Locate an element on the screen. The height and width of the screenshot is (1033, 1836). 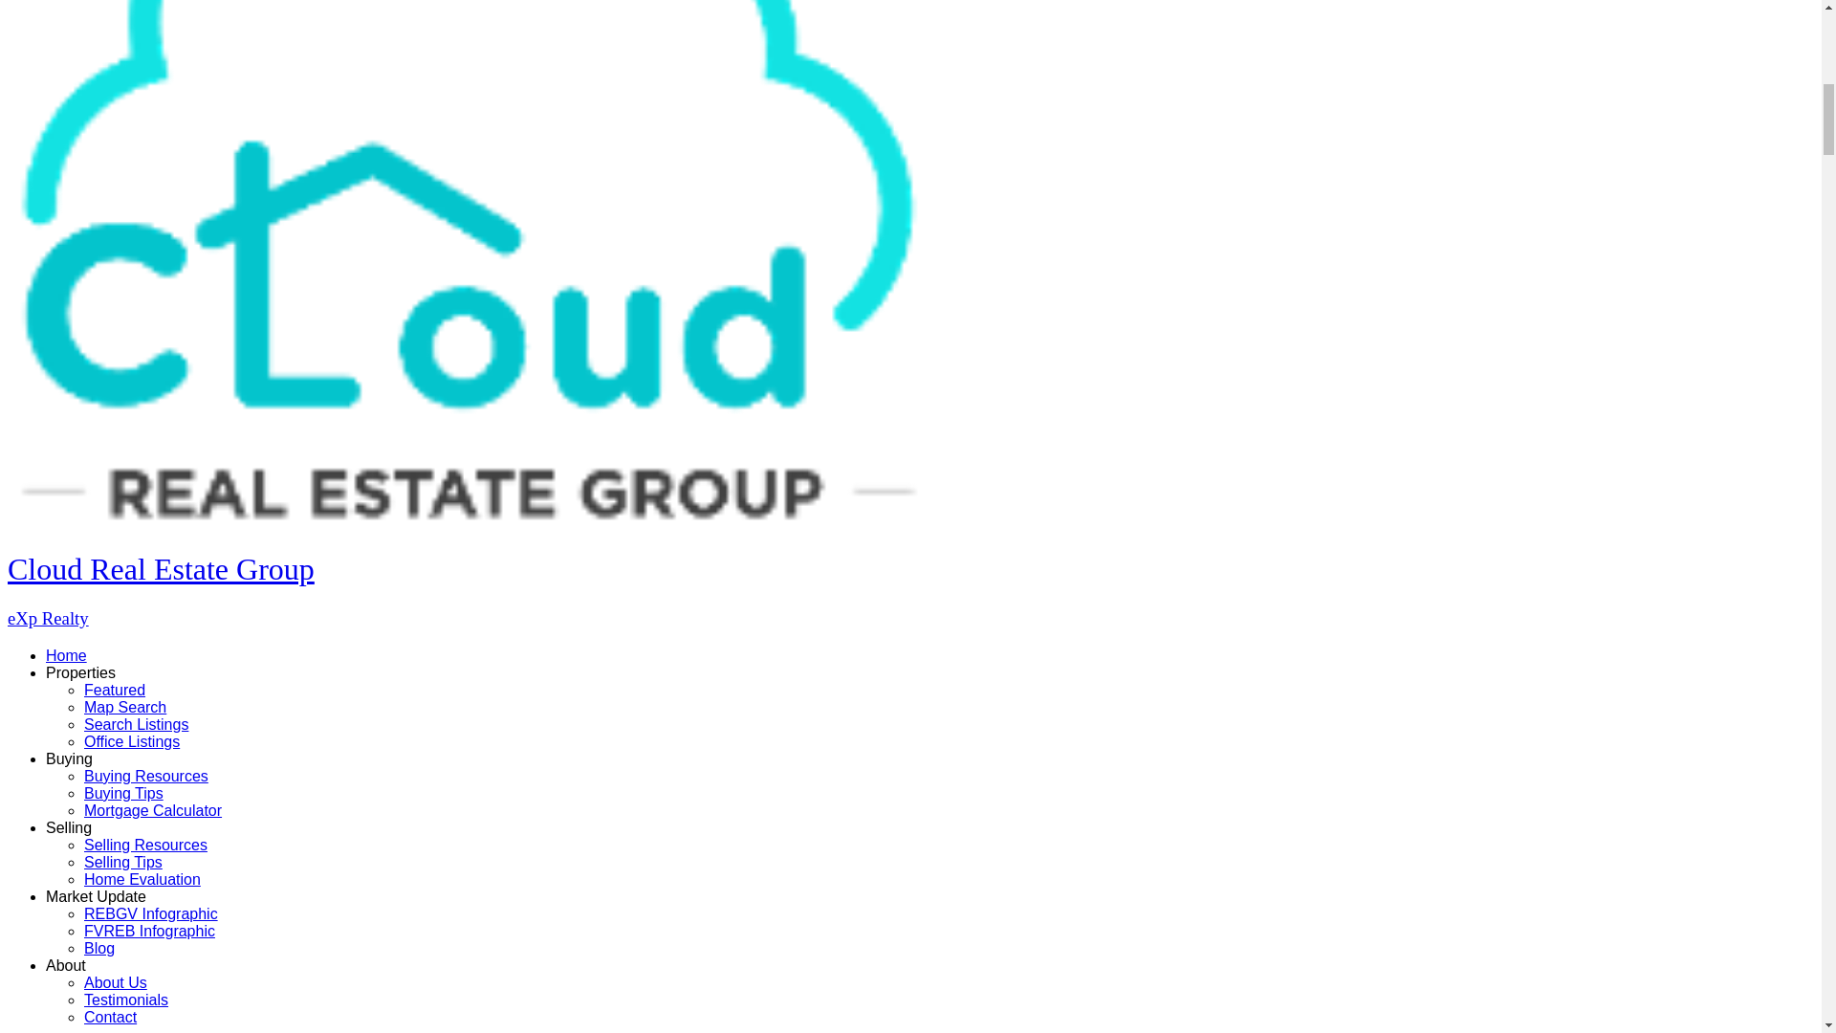
Mortgage Calculator is located at coordinates (153, 811).